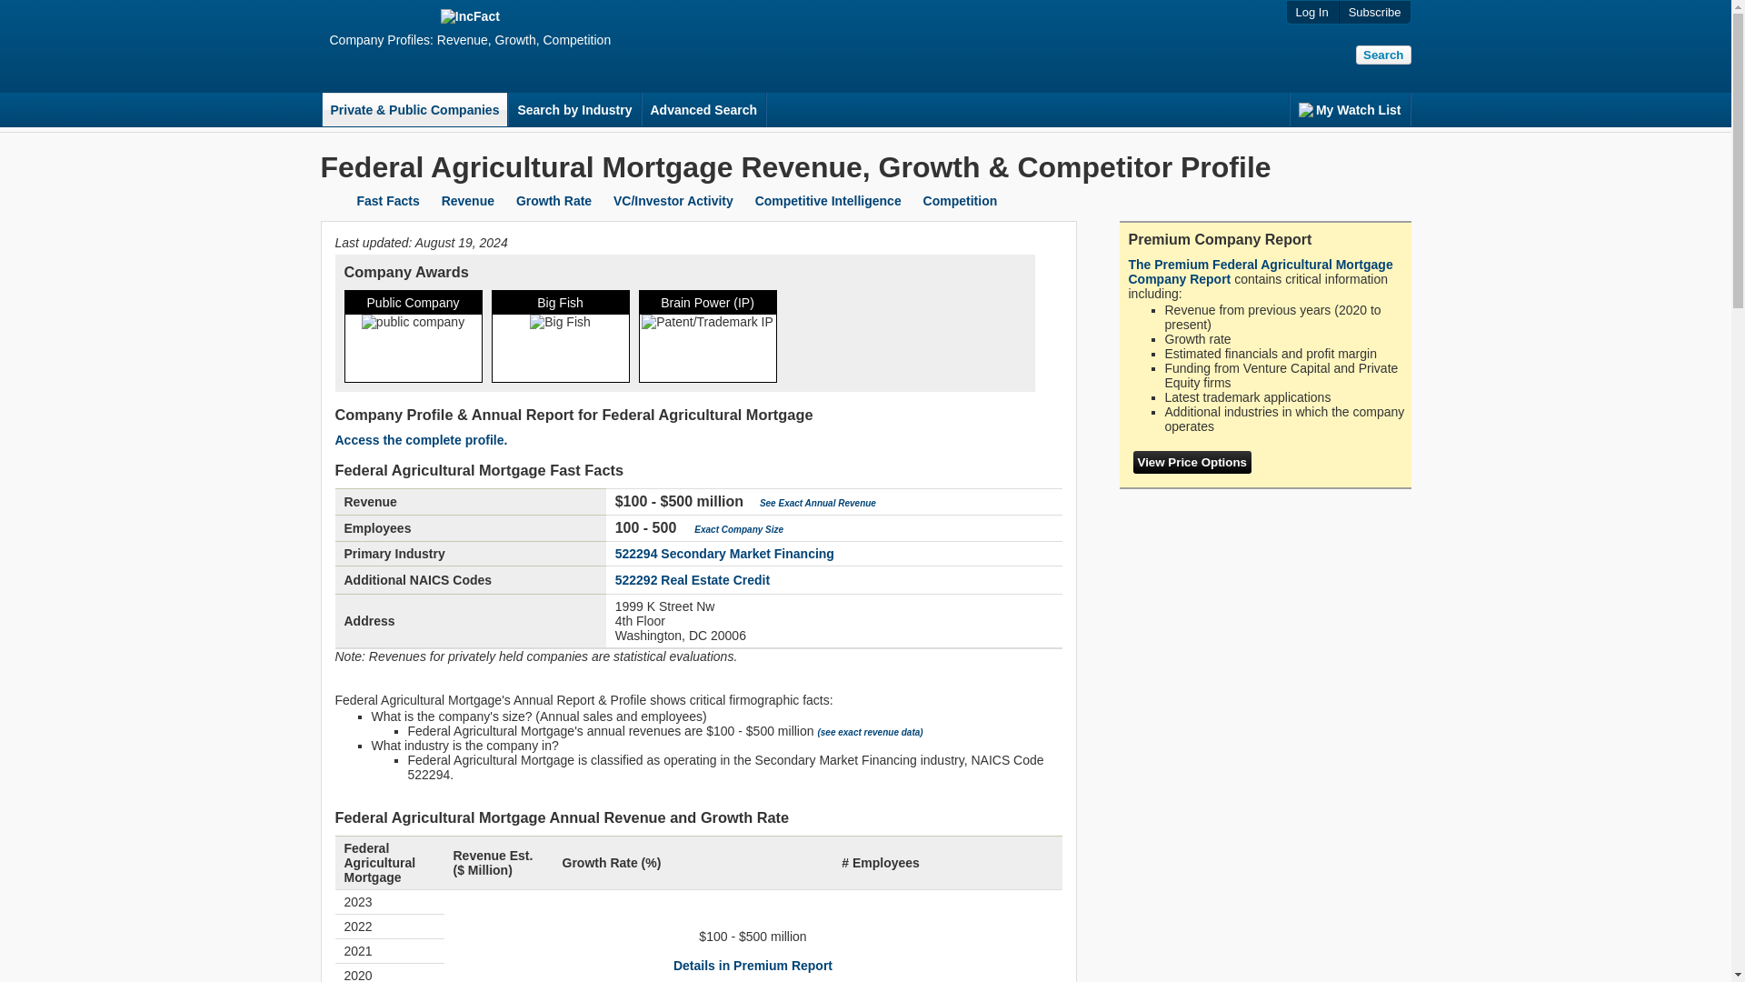 This screenshot has height=982, width=1745. Describe the element at coordinates (817, 503) in the screenshot. I see `See Exact Annual Revenue` at that location.